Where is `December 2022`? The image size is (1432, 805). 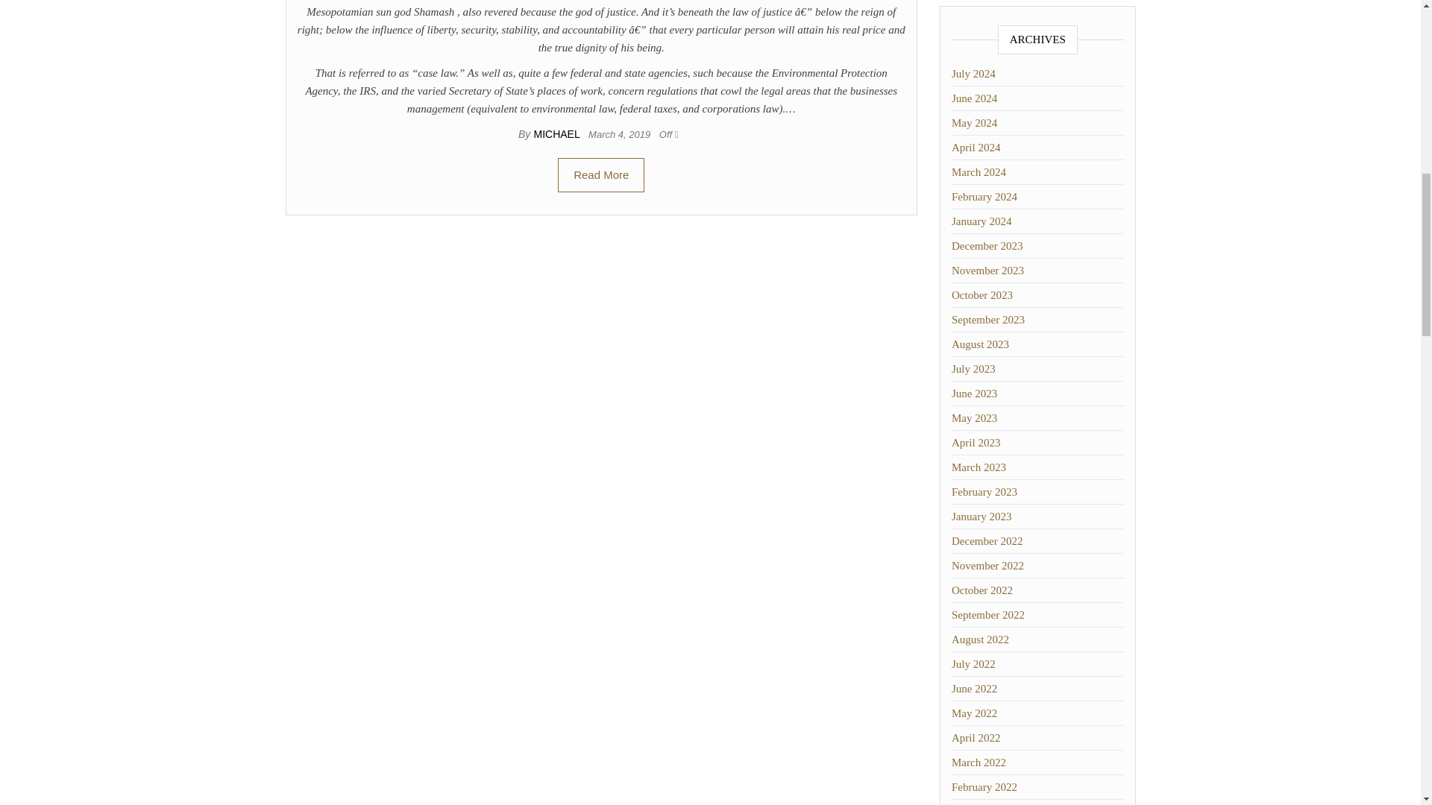 December 2022 is located at coordinates (987, 541).